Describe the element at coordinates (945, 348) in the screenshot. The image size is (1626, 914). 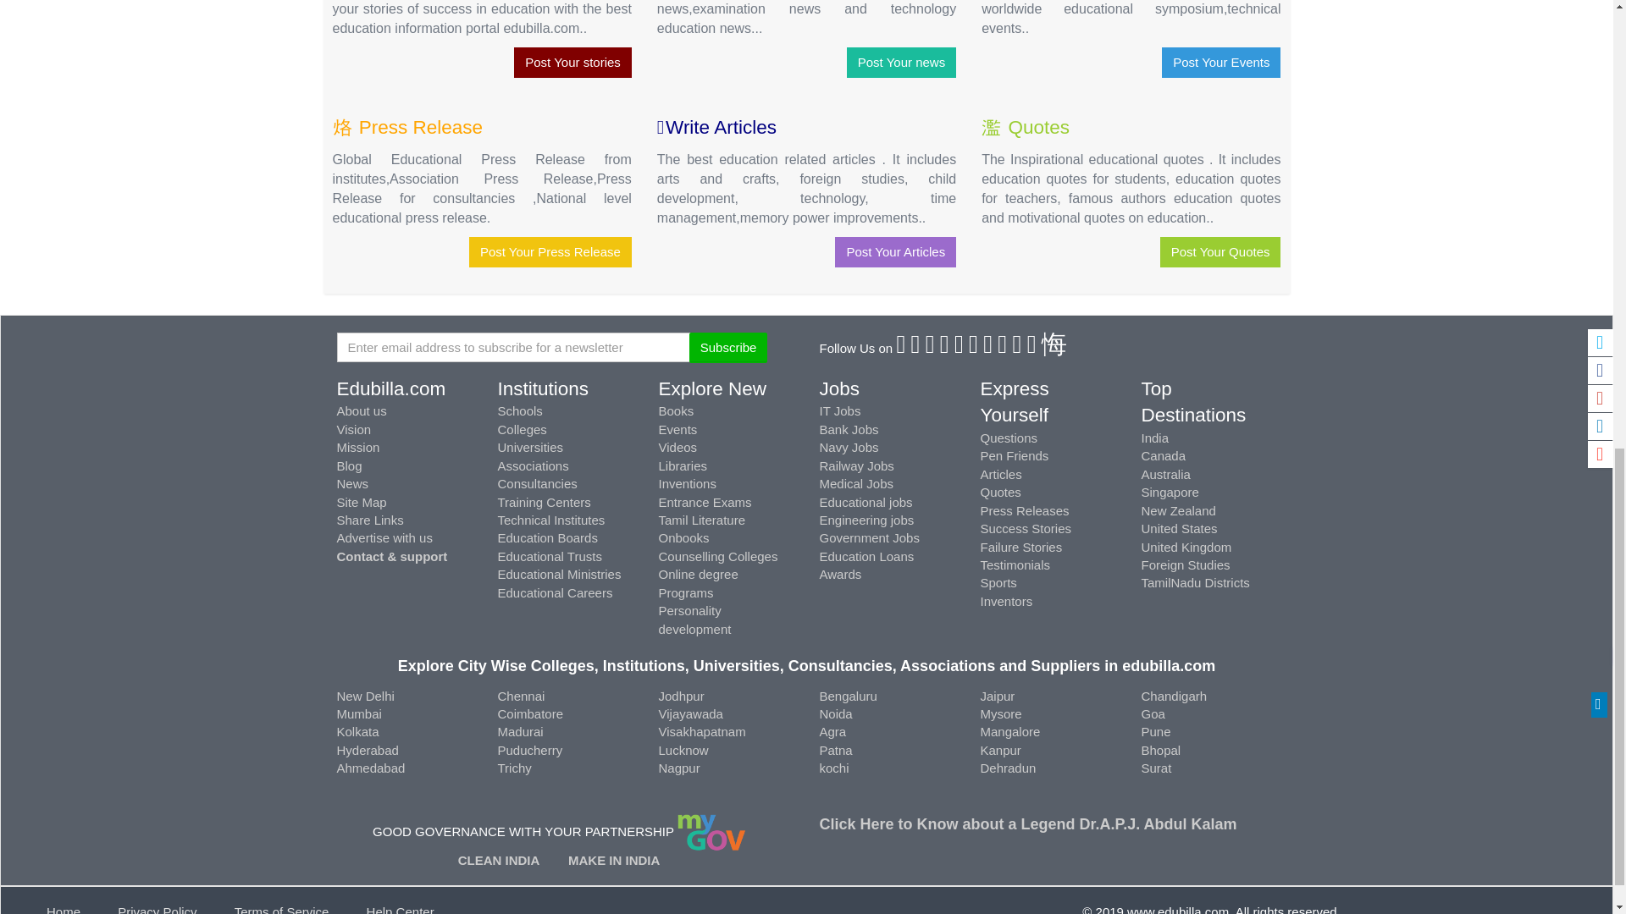
I see `Linkedin` at that location.